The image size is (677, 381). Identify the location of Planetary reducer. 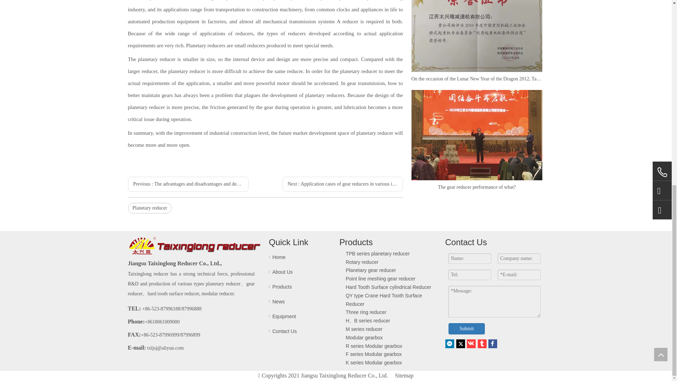
(150, 208).